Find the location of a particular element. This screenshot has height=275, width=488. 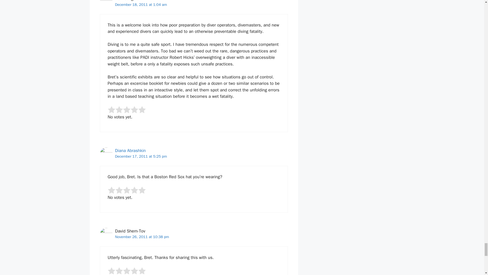

Diana Abrashkin is located at coordinates (130, 150).